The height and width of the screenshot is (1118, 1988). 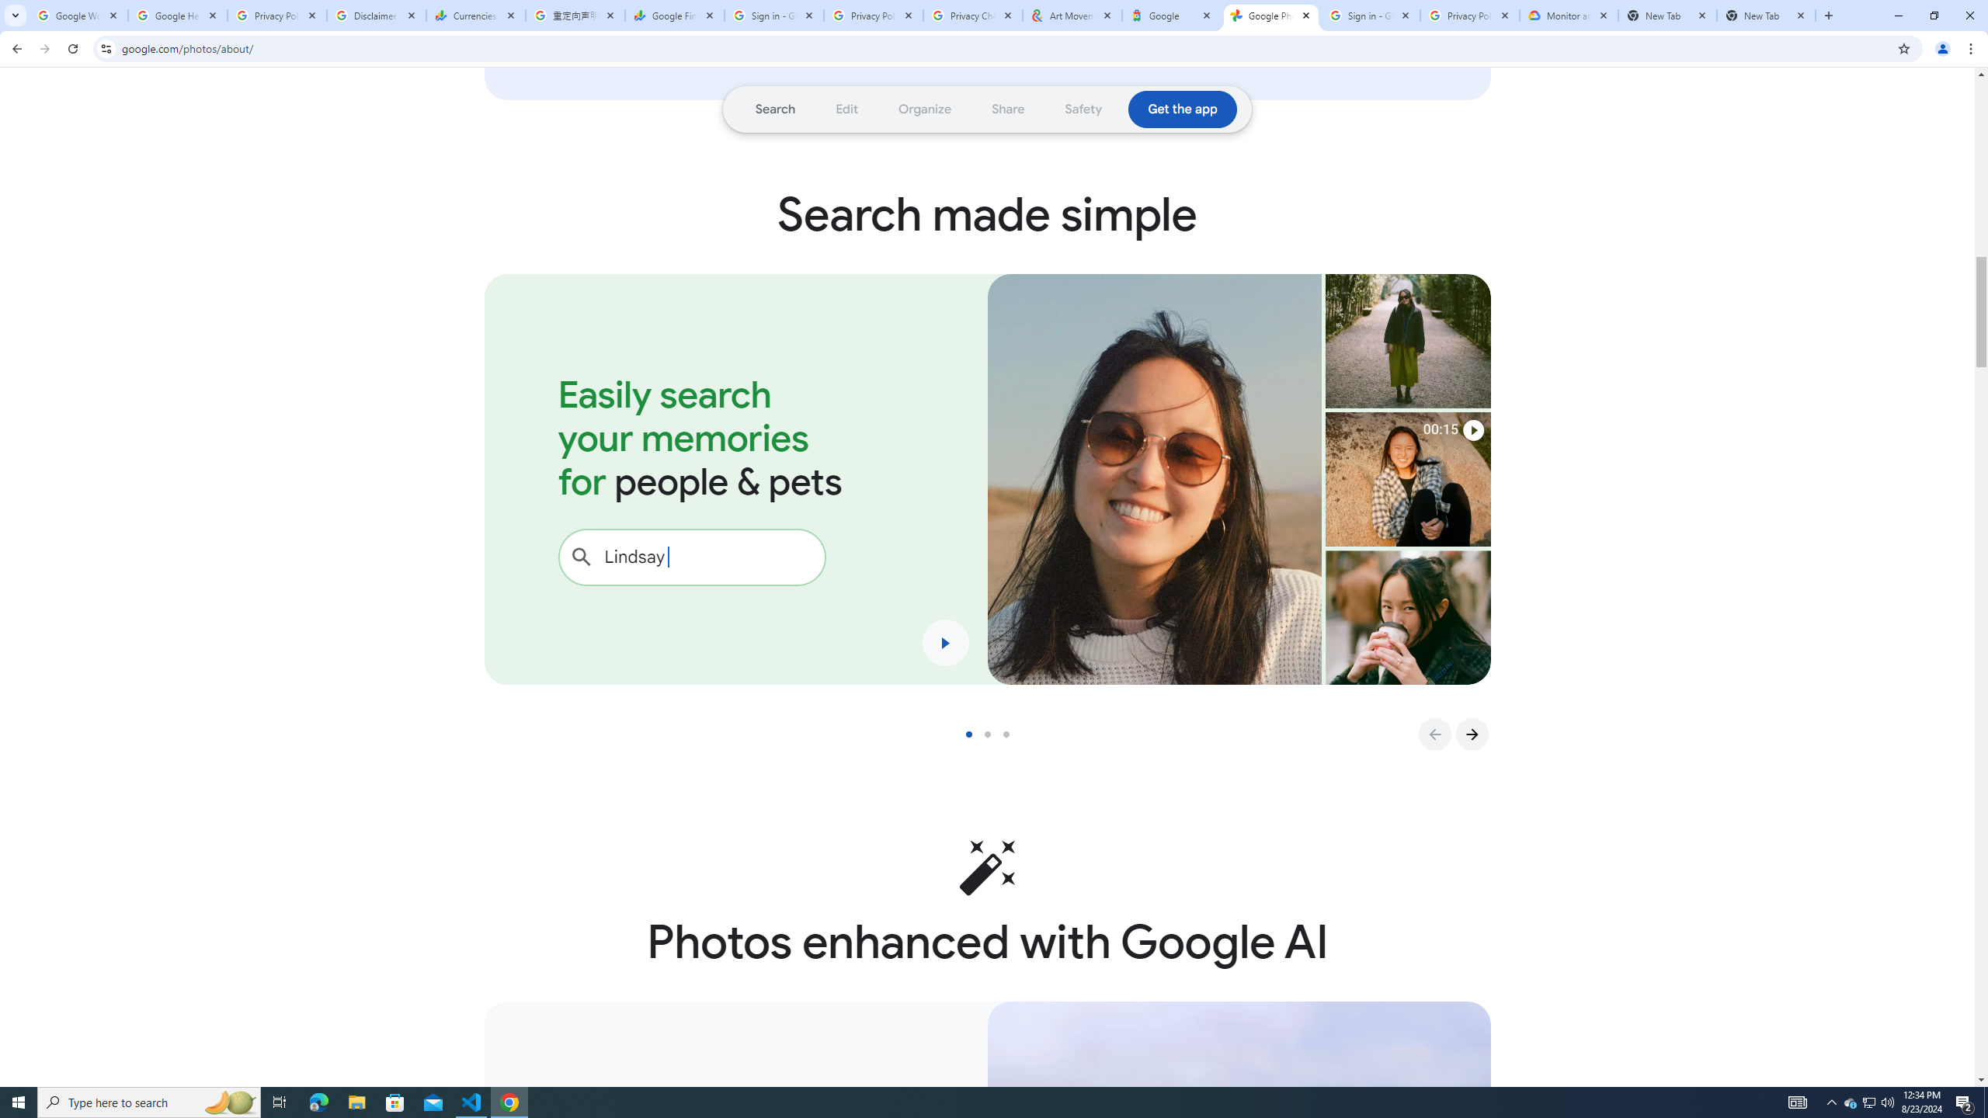 I want to click on Go to slide 2, so click(x=994, y=734).